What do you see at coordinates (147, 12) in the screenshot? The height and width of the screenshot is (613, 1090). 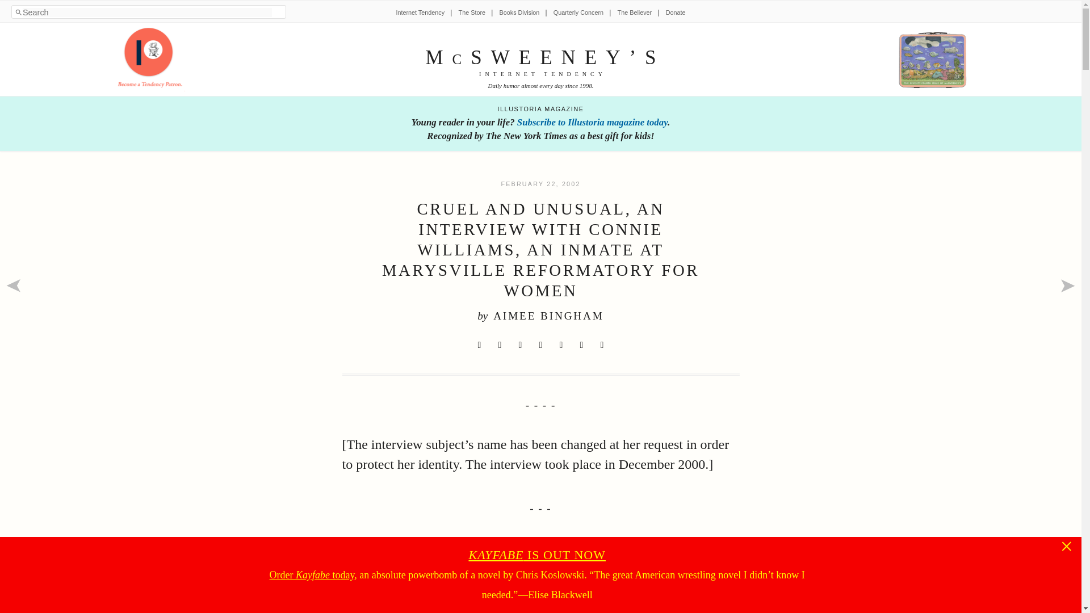 I see `Search Field` at bounding box center [147, 12].